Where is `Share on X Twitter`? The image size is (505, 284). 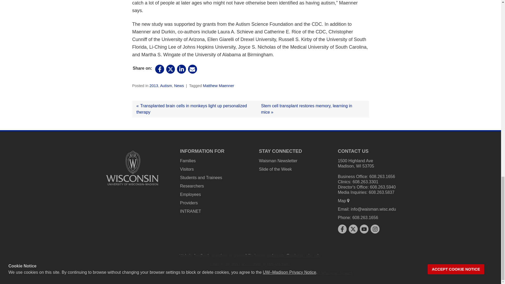
Share on X Twitter is located at coordinates (353, 229).